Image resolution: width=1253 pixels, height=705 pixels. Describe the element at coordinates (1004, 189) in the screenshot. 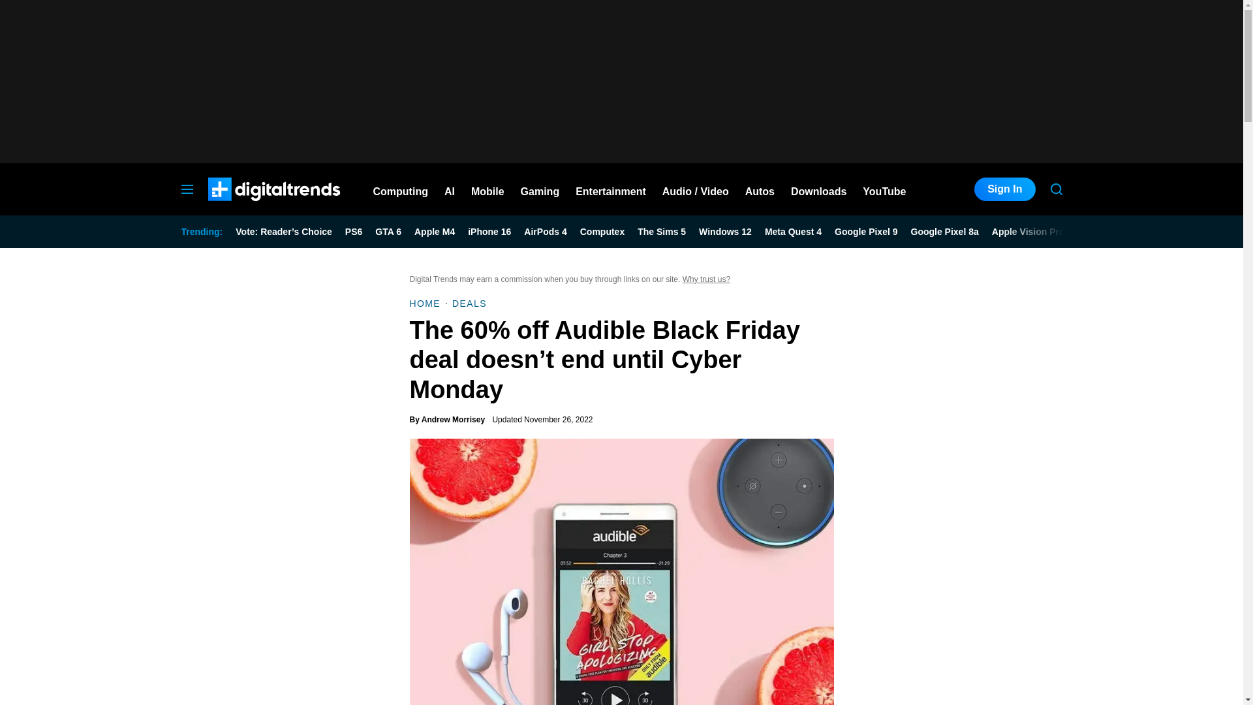

I see `Sign In` at that location.